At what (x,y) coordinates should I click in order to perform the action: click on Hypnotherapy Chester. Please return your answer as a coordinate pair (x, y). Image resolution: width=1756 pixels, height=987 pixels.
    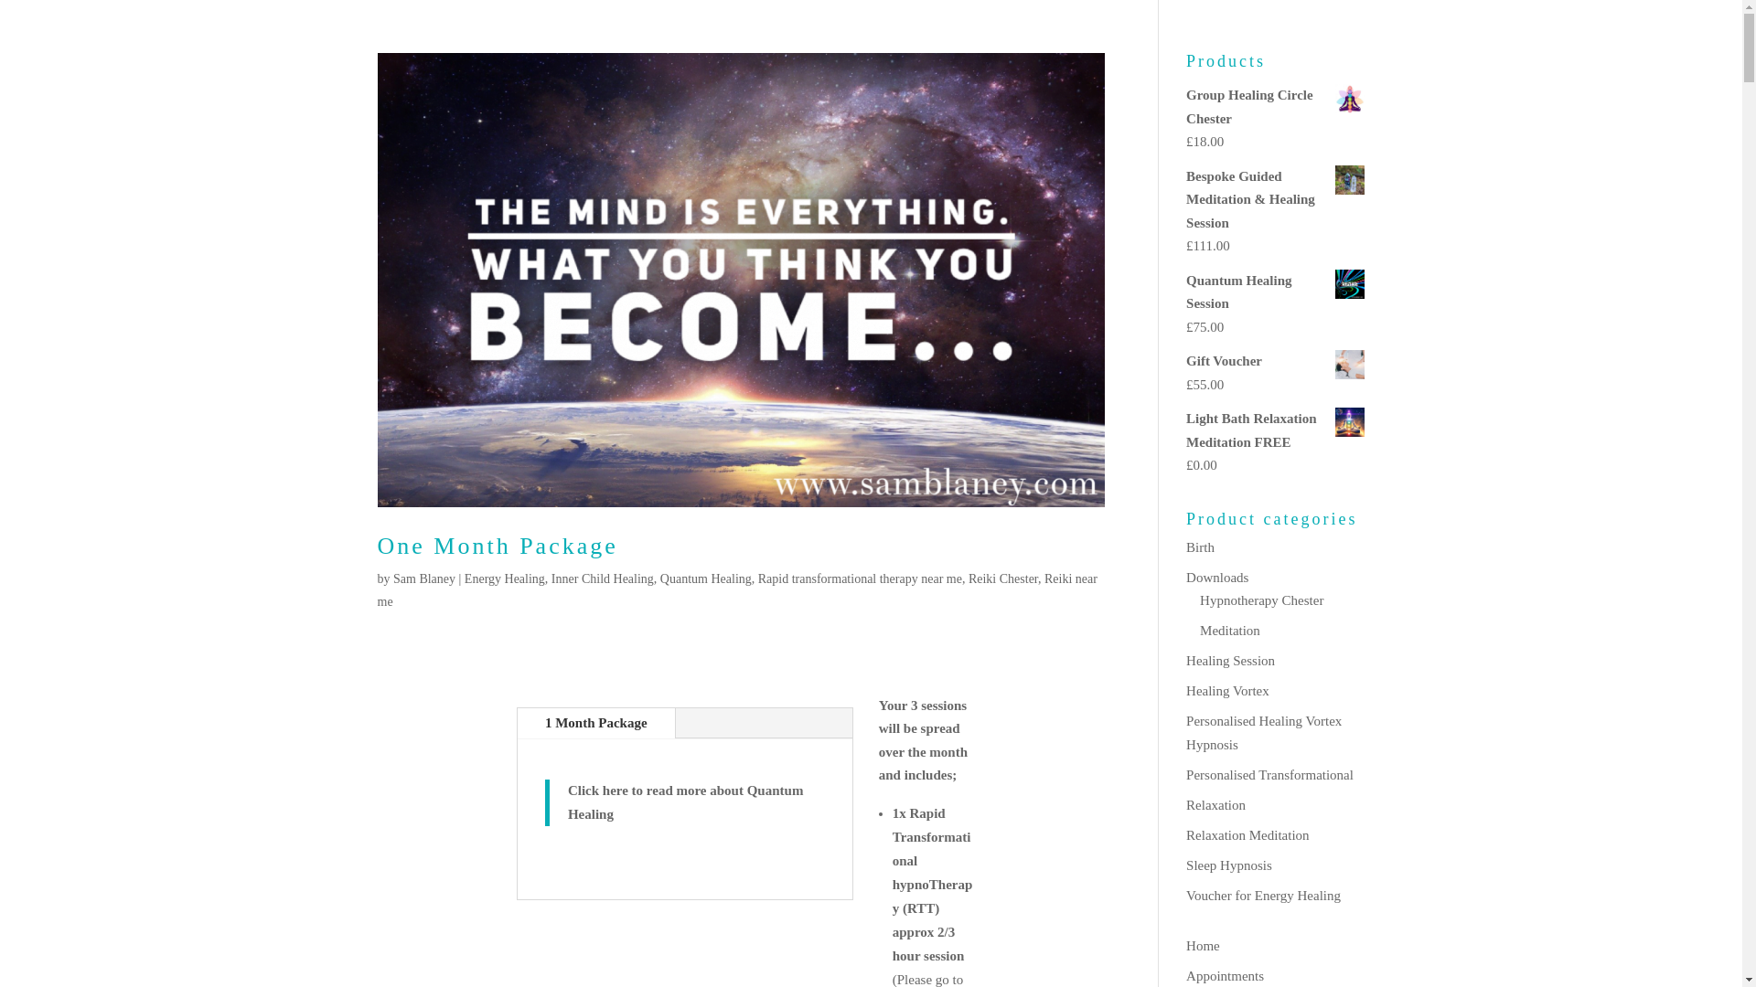
    Looking at the image, I should click on (1261, 600).